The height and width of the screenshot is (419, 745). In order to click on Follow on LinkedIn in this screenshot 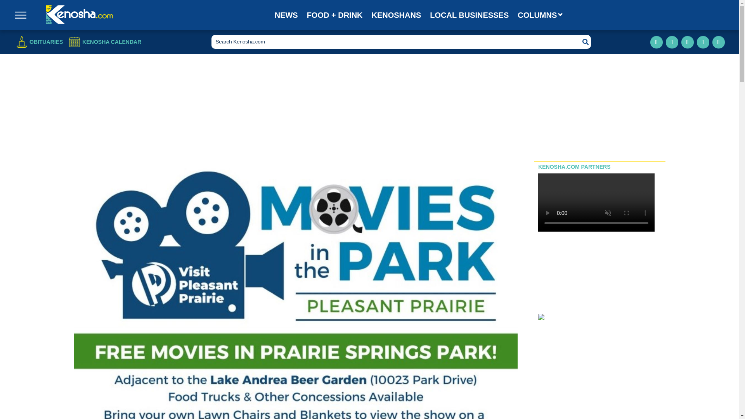, I will do `click(688, 42)`.